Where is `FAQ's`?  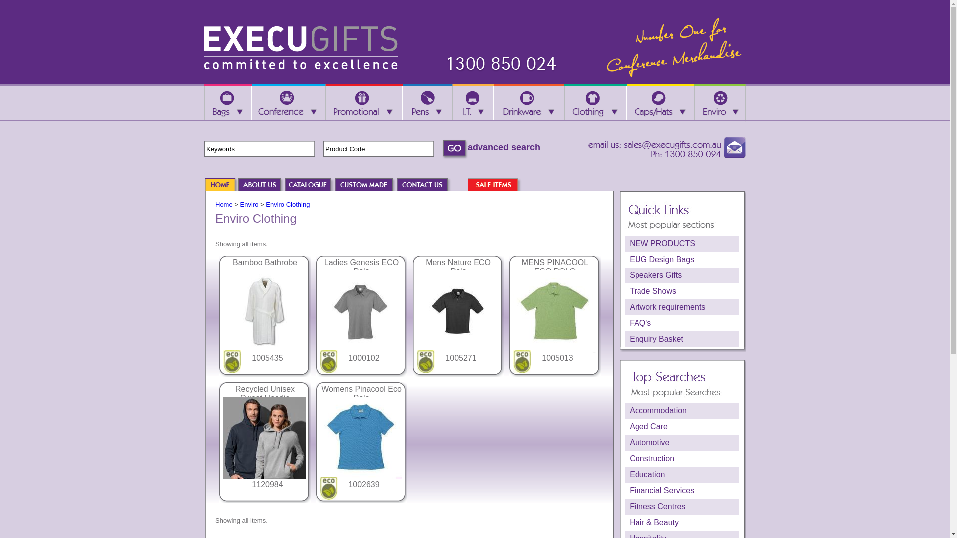 FAQ's is located at coordinates (682, 323).